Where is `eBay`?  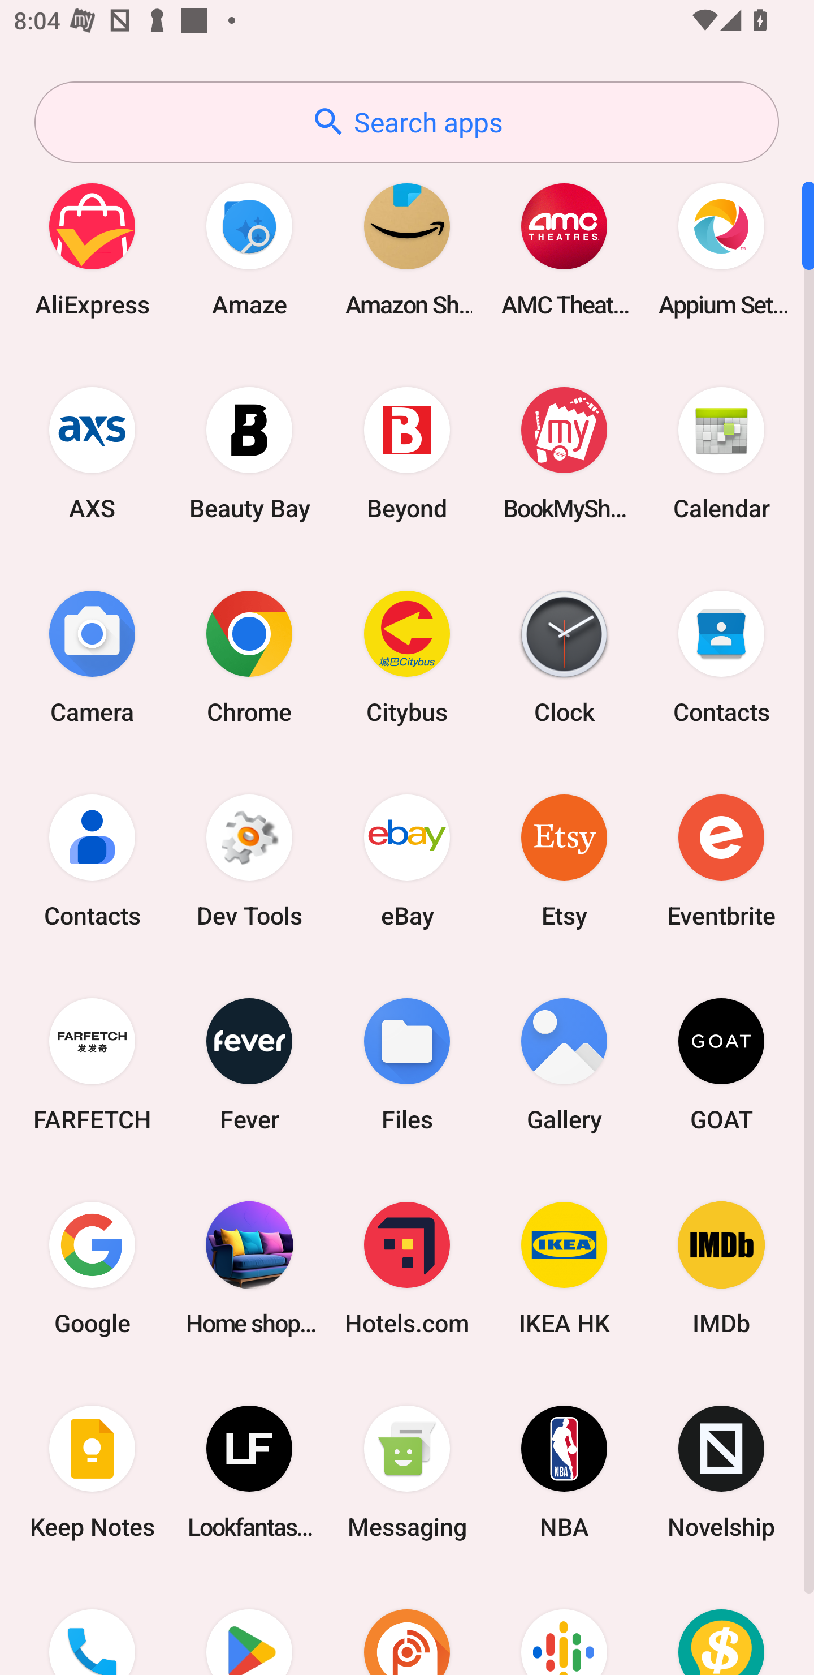
eBay is located at coordinates (407, 860).